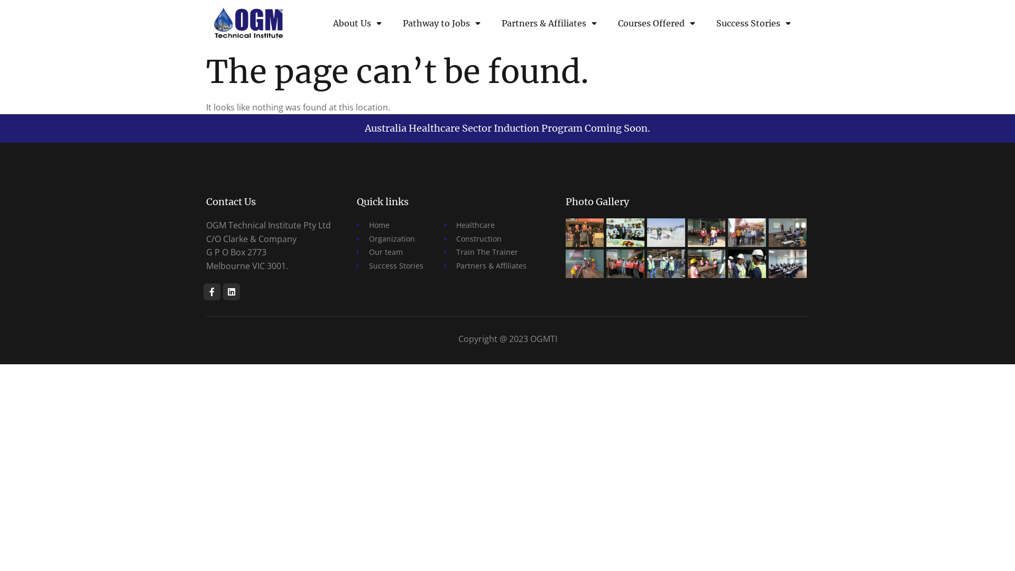  What do you see at coordinates (485, 266) in the screenshot?
I see `Partners & Affiliates` at bounding box center [485, 266].